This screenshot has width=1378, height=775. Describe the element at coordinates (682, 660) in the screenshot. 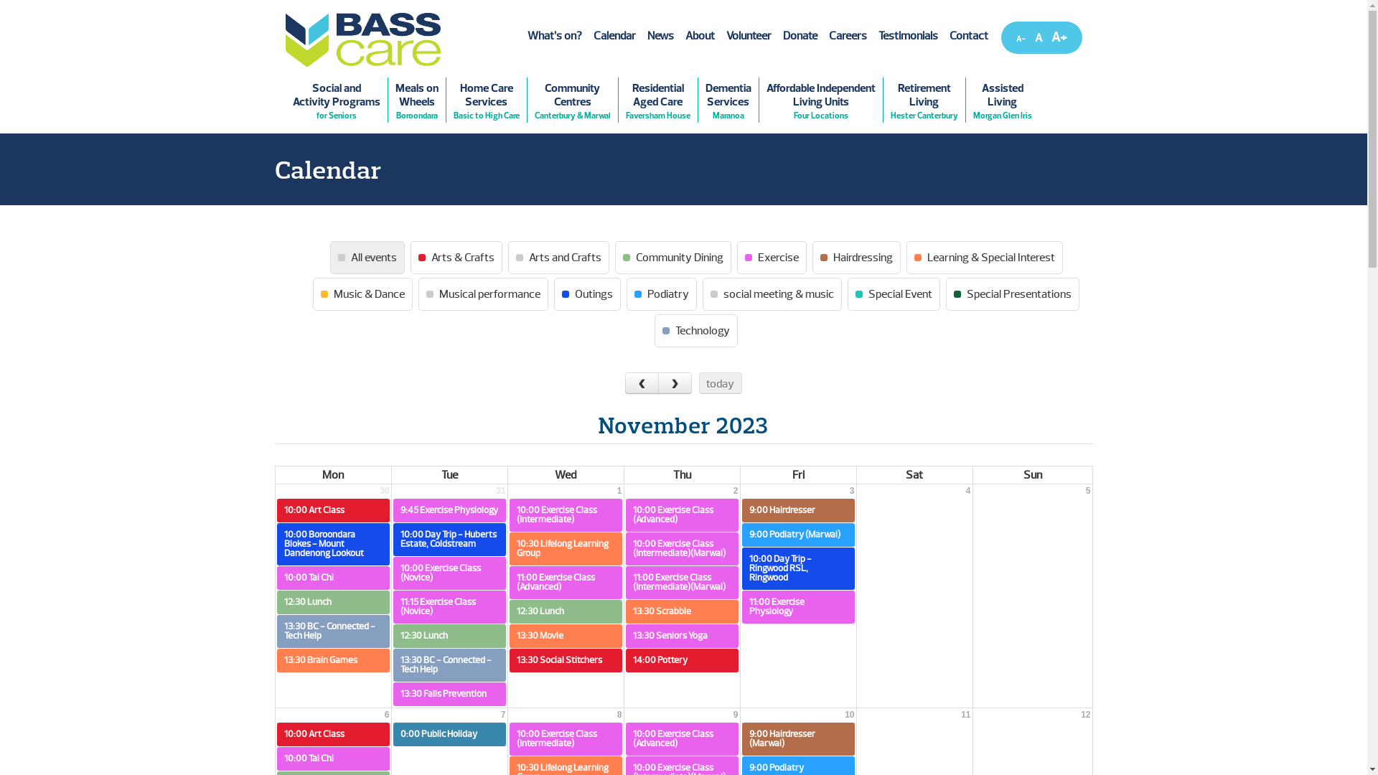

I see `14:00 Pottery
   ` at that location.